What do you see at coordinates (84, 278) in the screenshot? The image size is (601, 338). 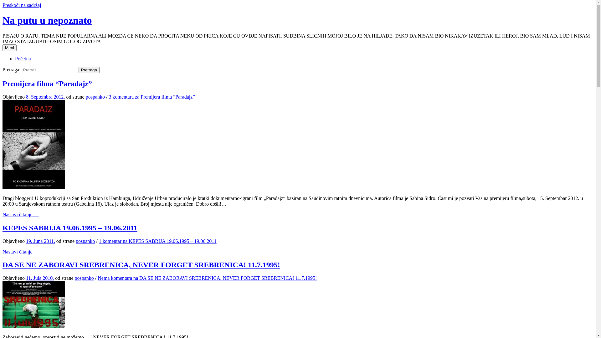 I see `pospanko` at bounding box center [84, 278].